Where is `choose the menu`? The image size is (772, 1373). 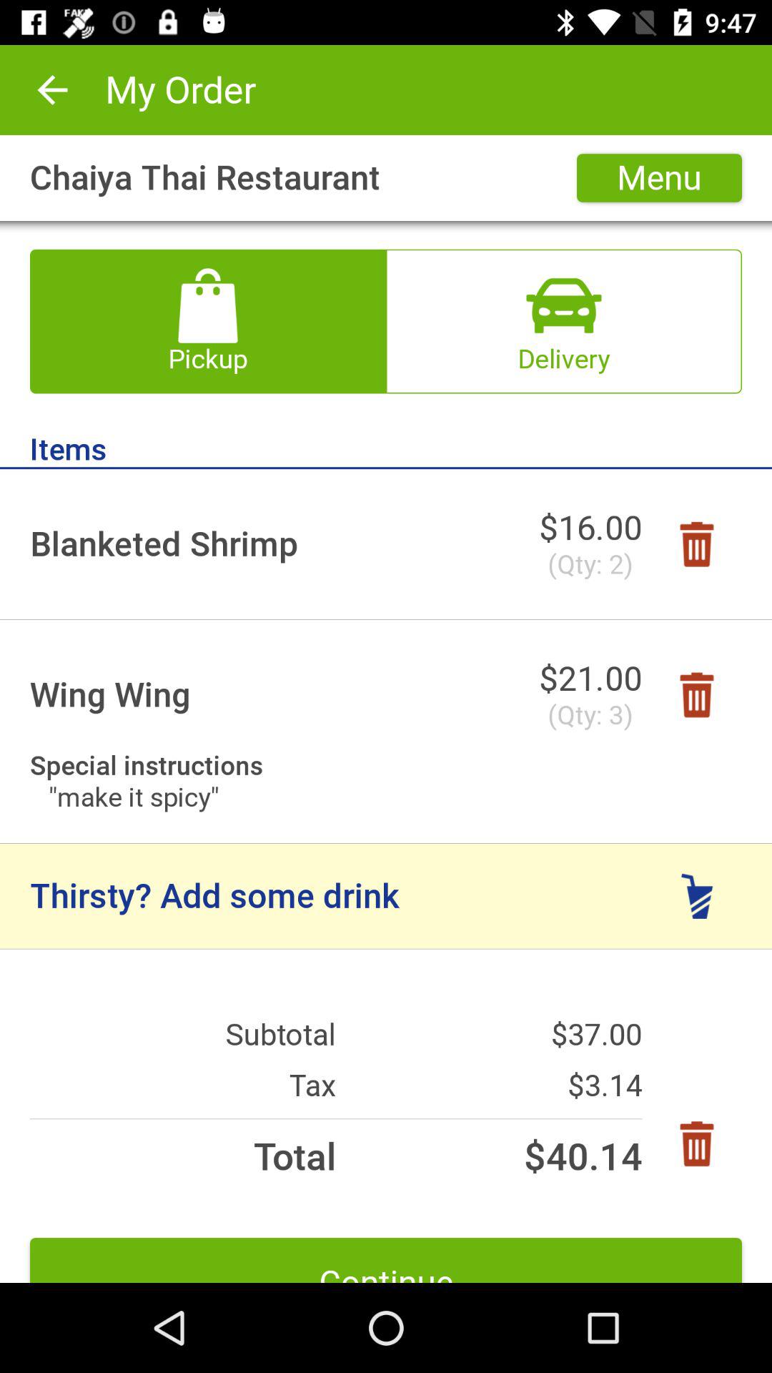
choose the menu is located at coordinates (659, 177).